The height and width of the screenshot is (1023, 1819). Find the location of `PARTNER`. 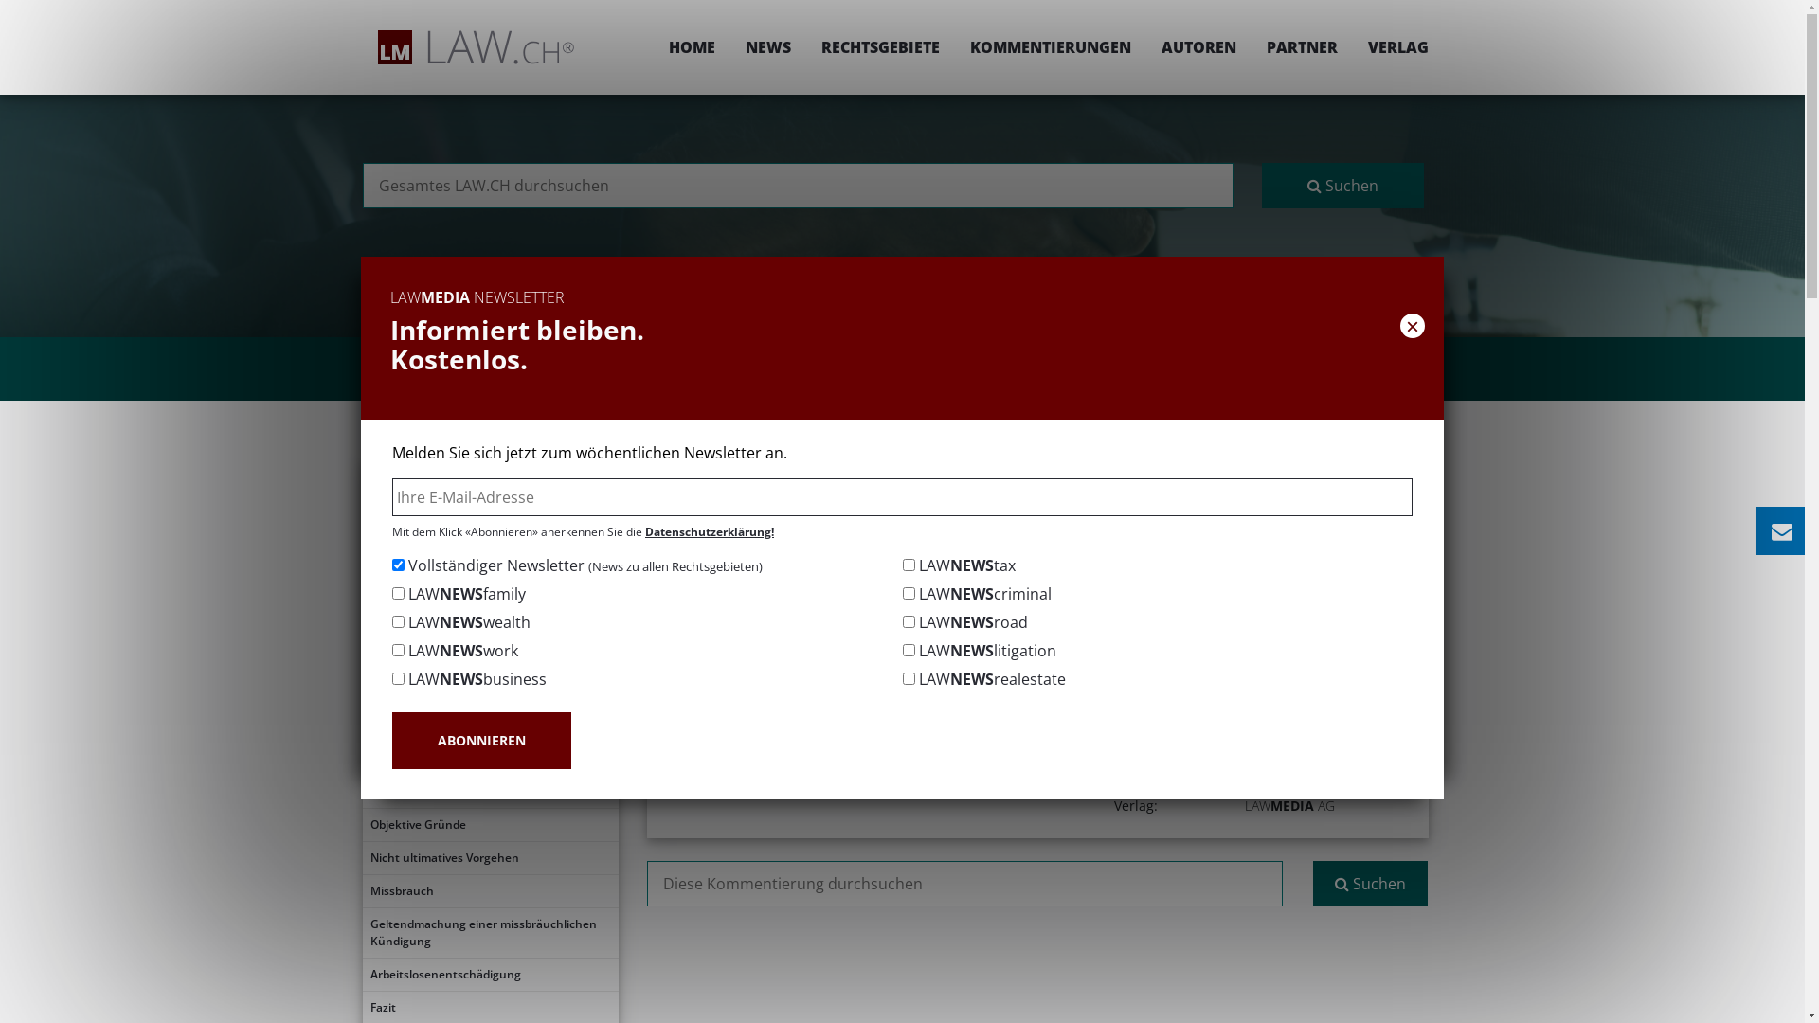

PARTNER is located at coordinates (1302, 47).